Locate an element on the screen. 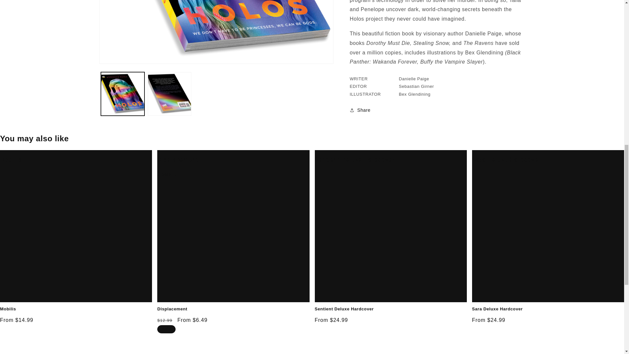  Sara Deluxe Hardcover is located at coordinates (506, 160).